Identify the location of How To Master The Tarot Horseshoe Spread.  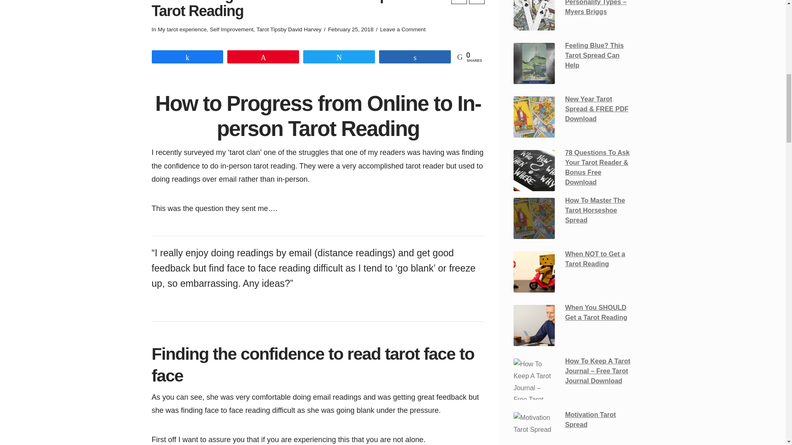
(534, 218).